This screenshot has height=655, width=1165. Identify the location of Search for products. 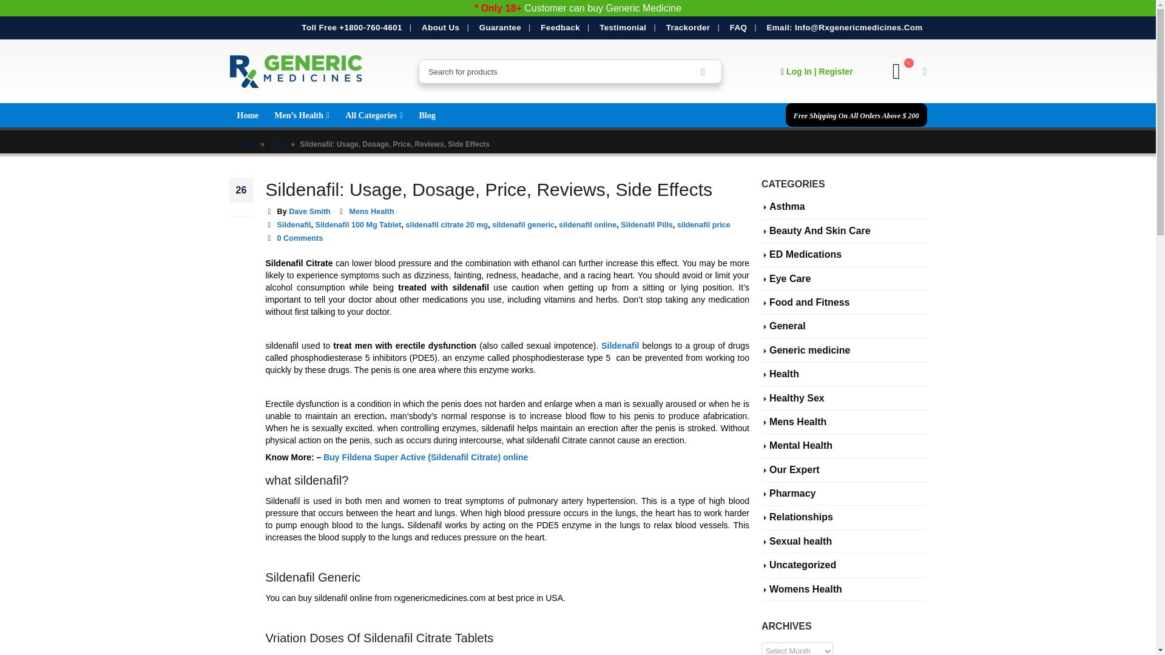
(701, 72).